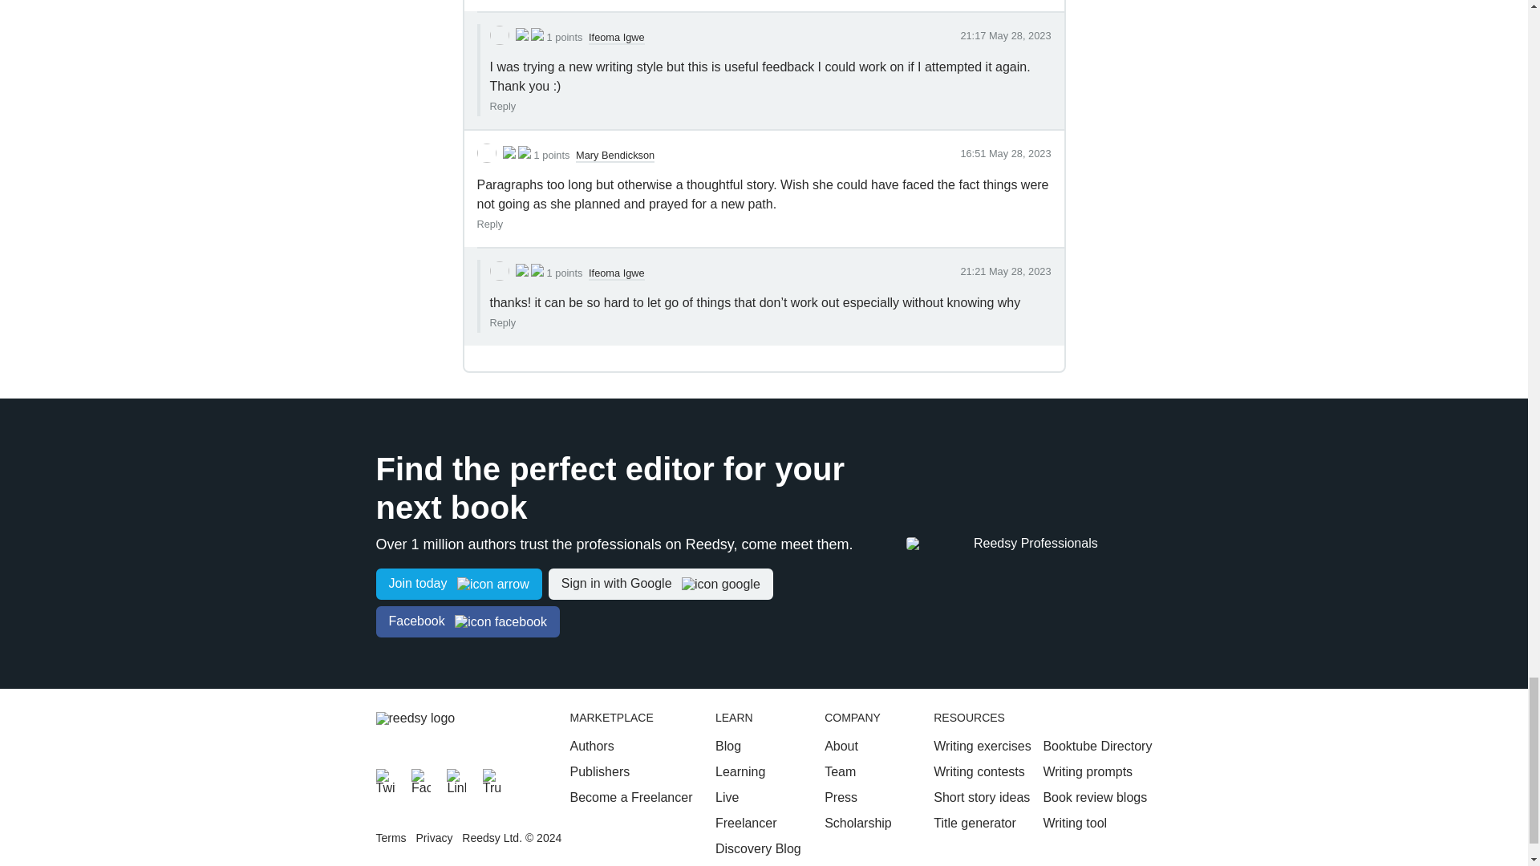 This screenshot has width=1540, height=866. I want to click on Sign in with Facebook, so click(467, 621).